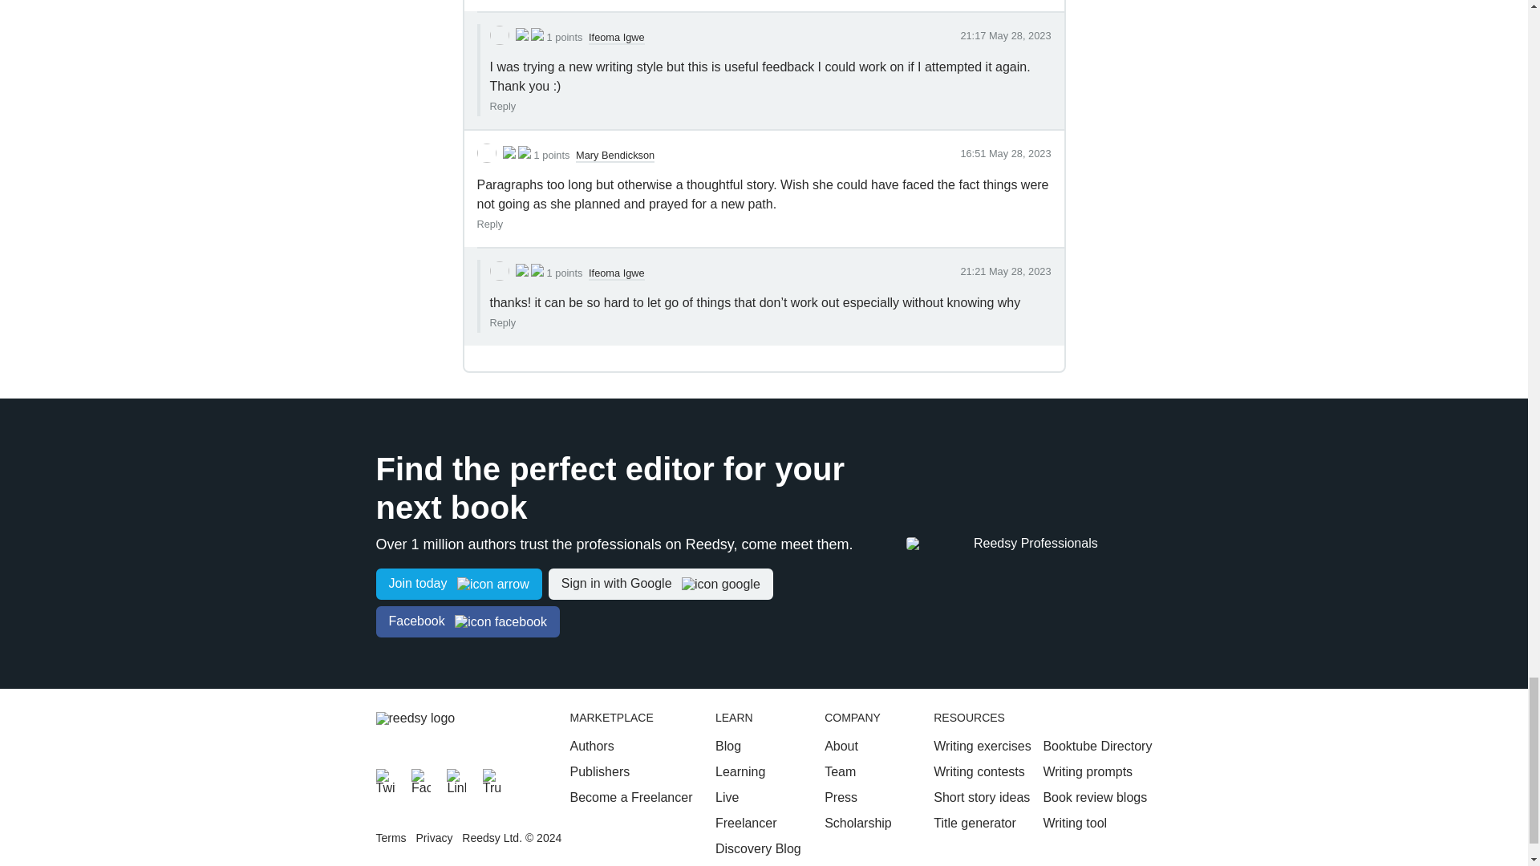 This screenshot has width=1540, height=866. I want to click on Sign in with Facebook, so click(467, 621).